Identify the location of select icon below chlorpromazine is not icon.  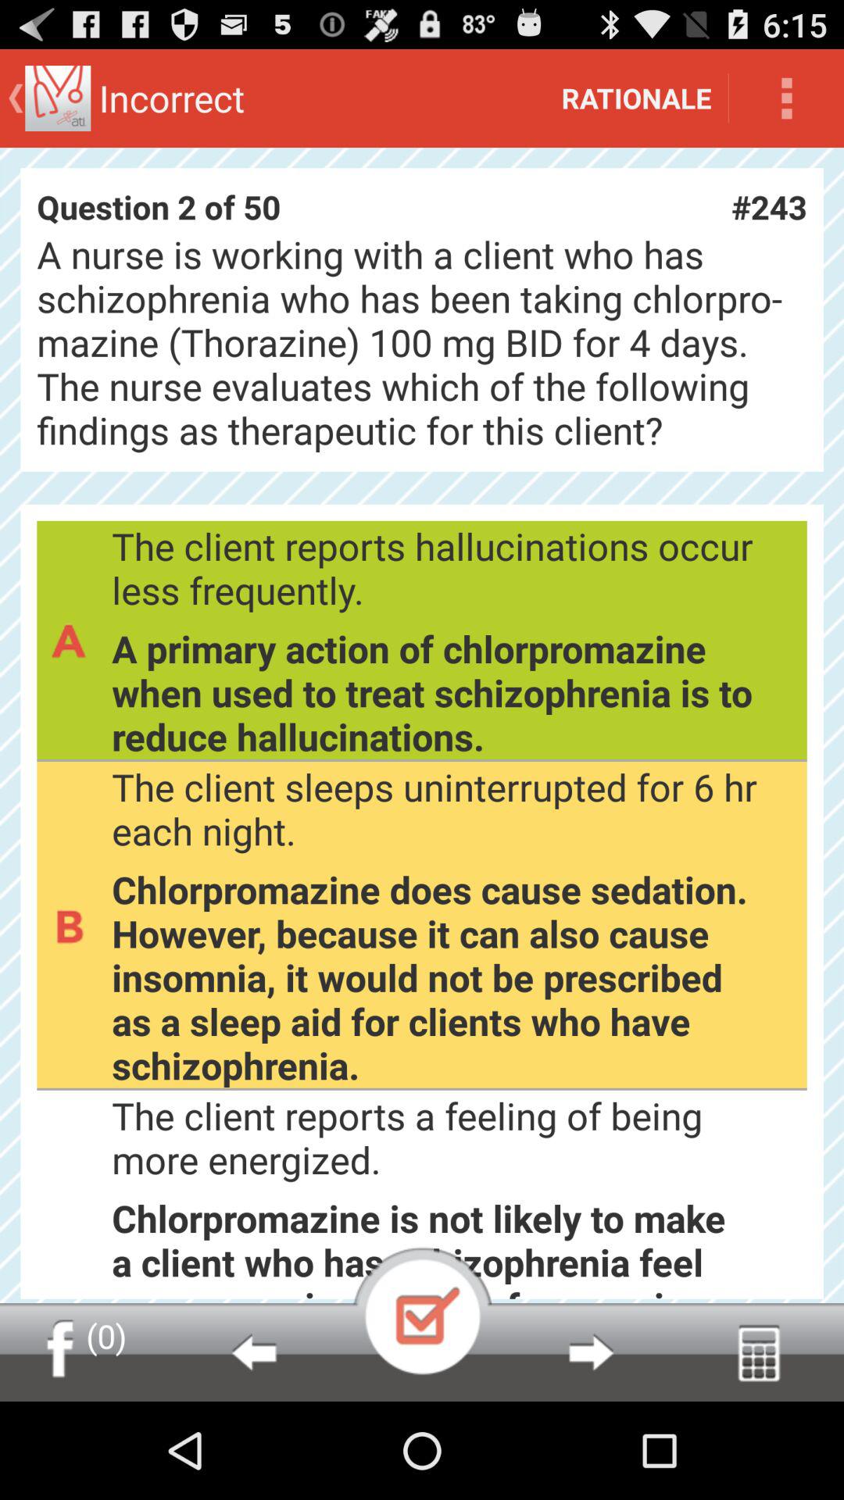
(760, 1352).